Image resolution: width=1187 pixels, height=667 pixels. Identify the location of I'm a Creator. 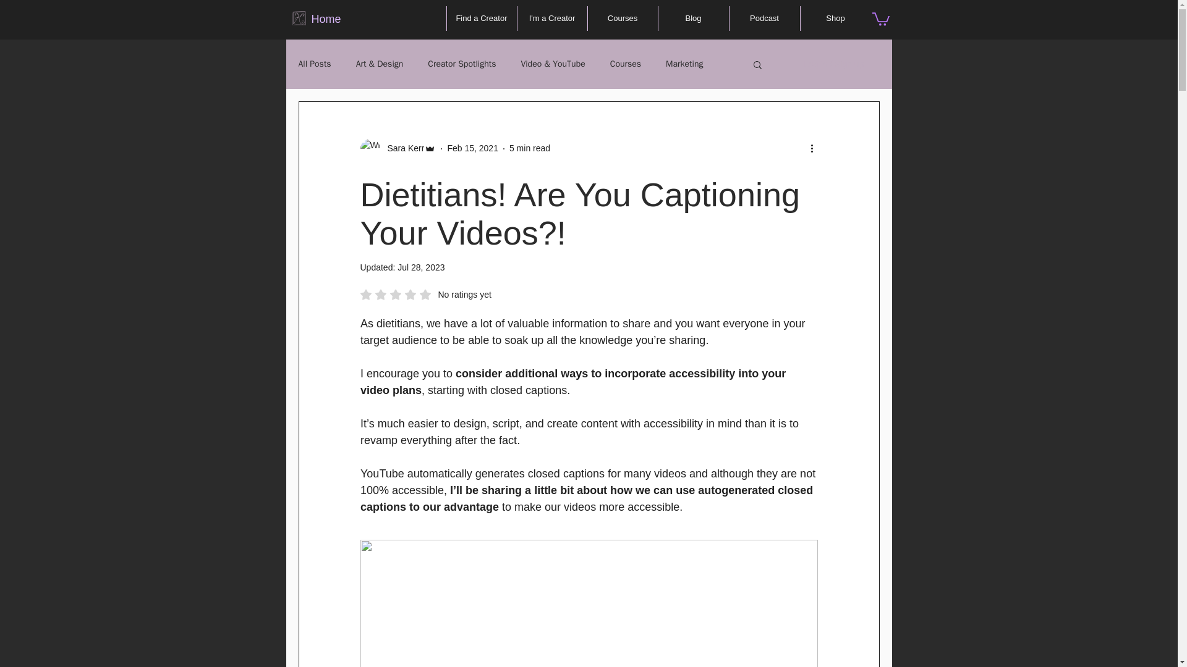
(551, 18).